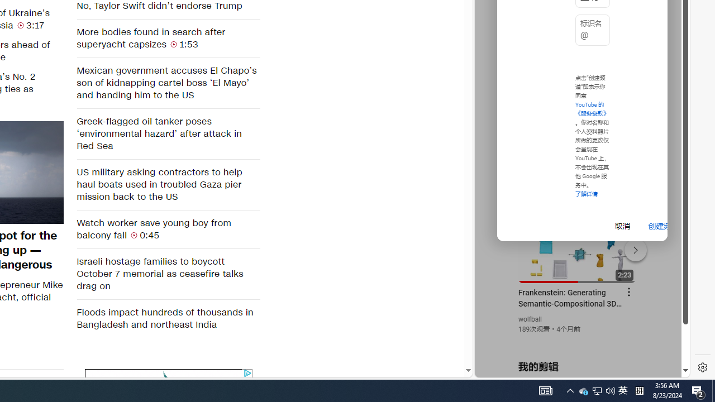 This screenshot has height=402, width=715. What do you see at coordinates (623, 391) in the screenshot?
I see `you` at bounding box center [623, 391].